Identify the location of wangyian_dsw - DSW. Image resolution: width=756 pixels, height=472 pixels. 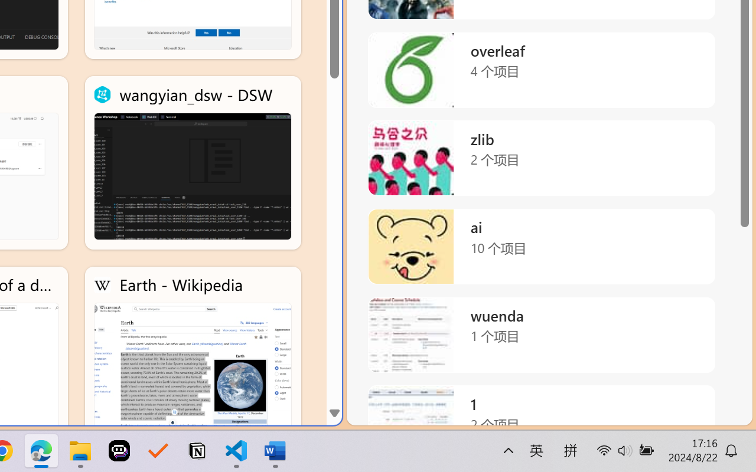
(193, 163).